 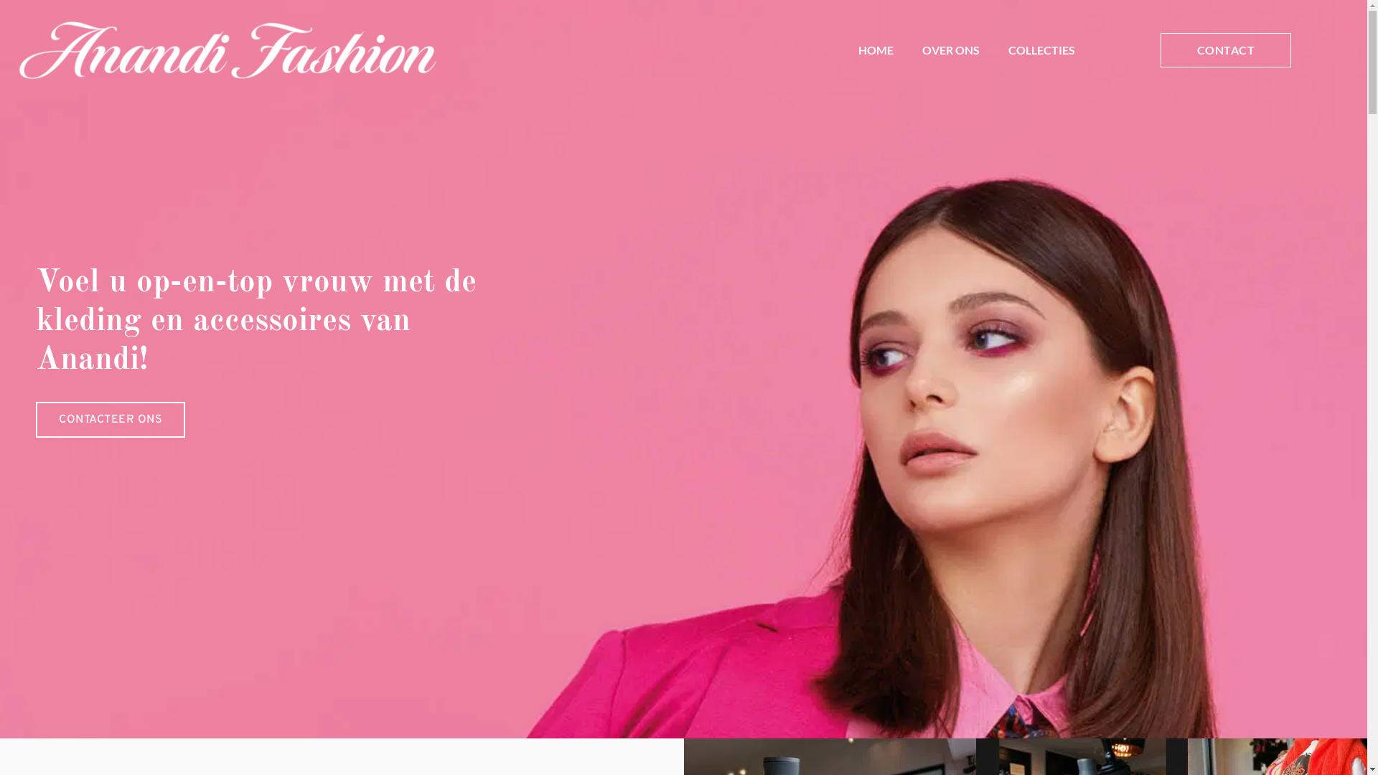 I want to click on OVER ONS, so click(x=951, y=50).